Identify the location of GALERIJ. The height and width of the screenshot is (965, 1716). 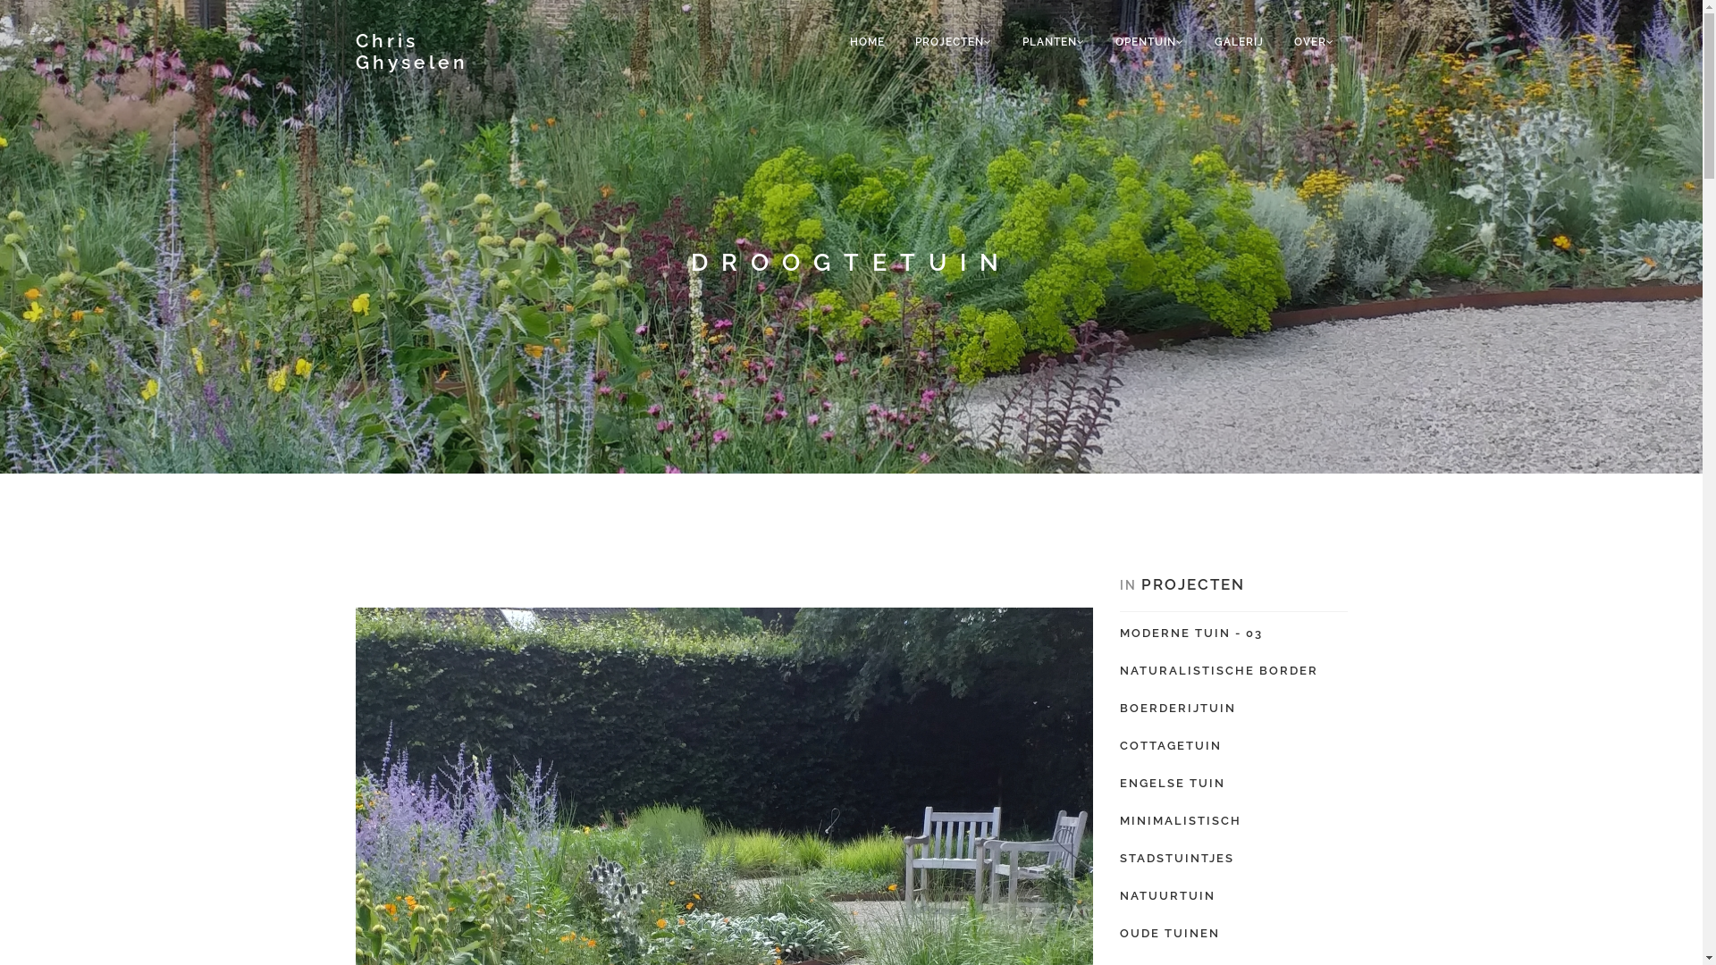
(1239, 42).